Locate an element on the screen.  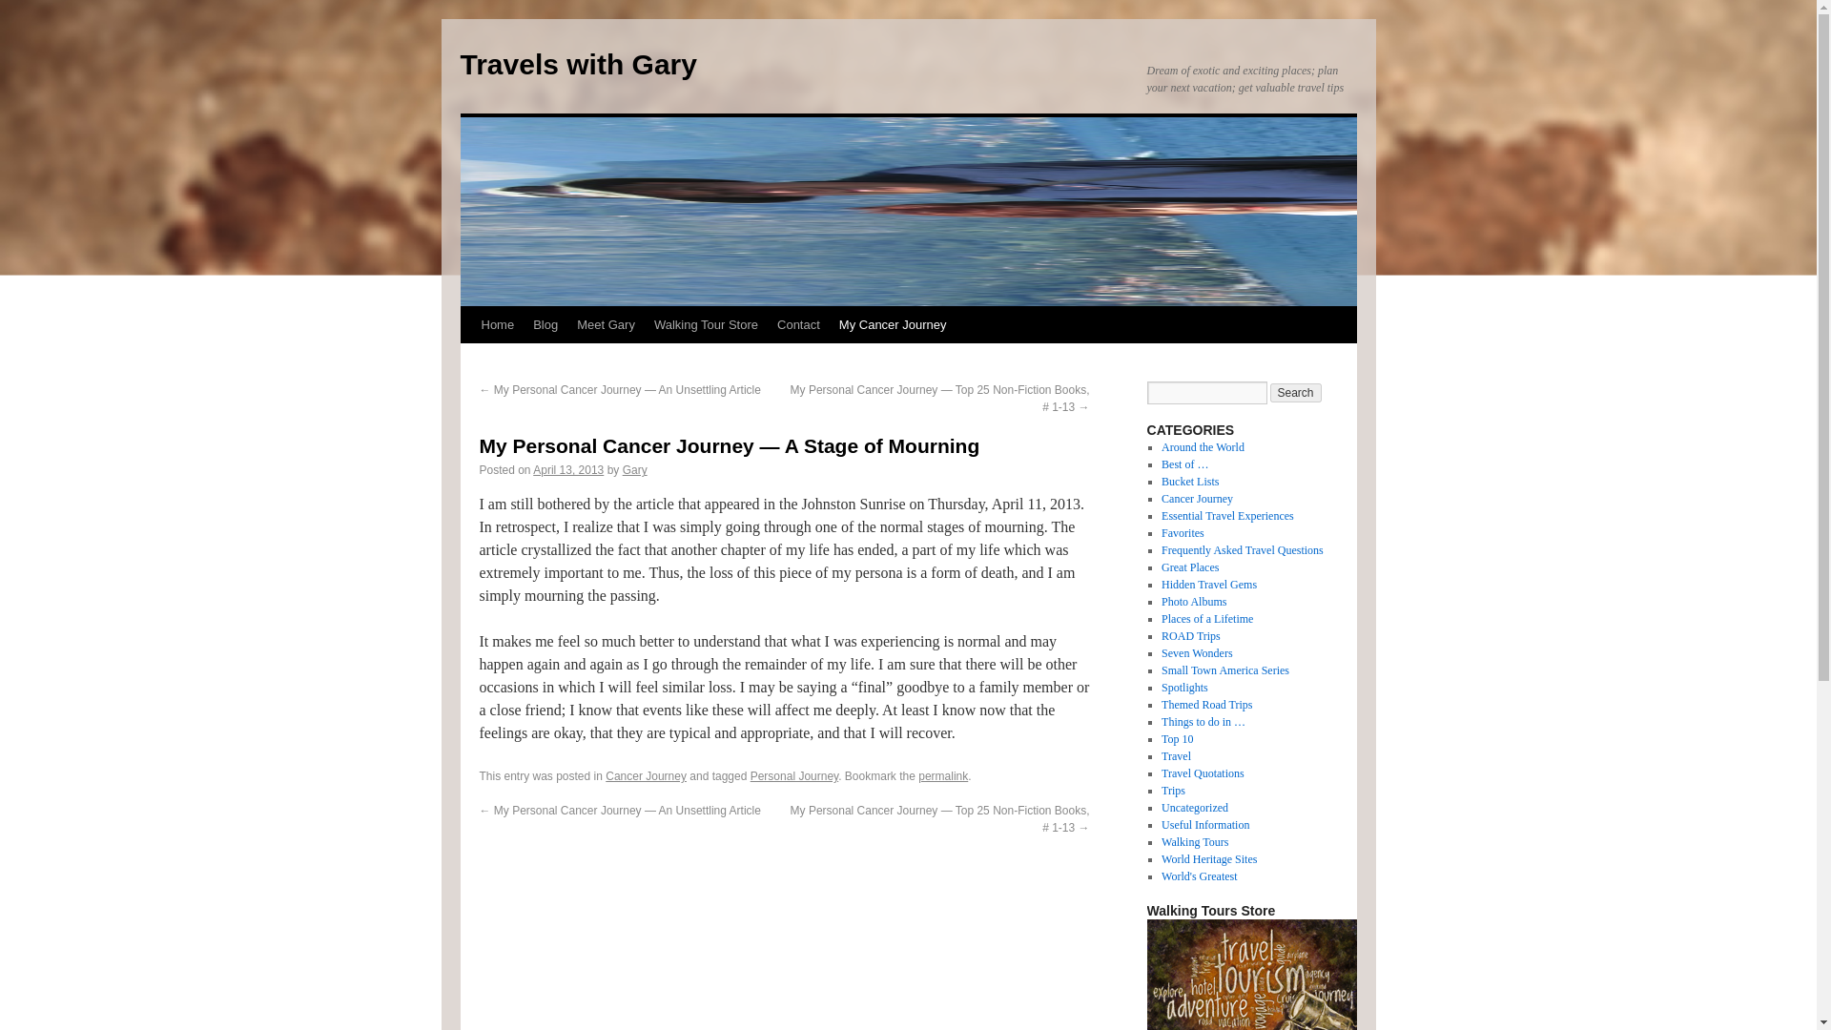
My Cancer Journey is located at coordinates (893, 324).